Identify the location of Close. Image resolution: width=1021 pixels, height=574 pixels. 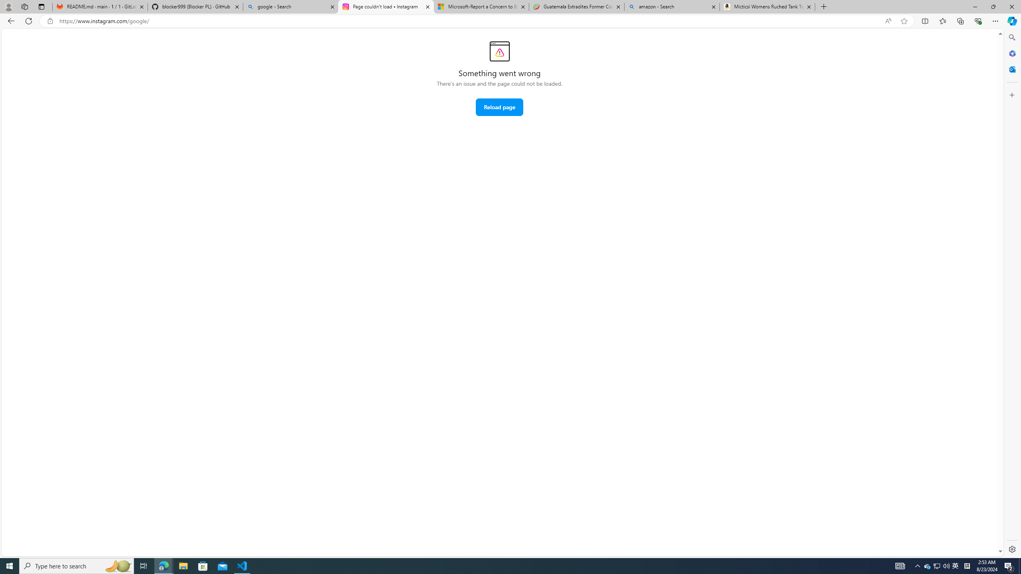
(1011, 7).